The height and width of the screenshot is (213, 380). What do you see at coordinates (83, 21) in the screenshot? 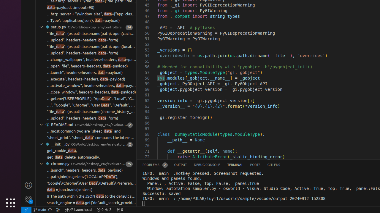
I see `…Type': 'application/json'}, data=payload)` at bounding box center [83, 21].